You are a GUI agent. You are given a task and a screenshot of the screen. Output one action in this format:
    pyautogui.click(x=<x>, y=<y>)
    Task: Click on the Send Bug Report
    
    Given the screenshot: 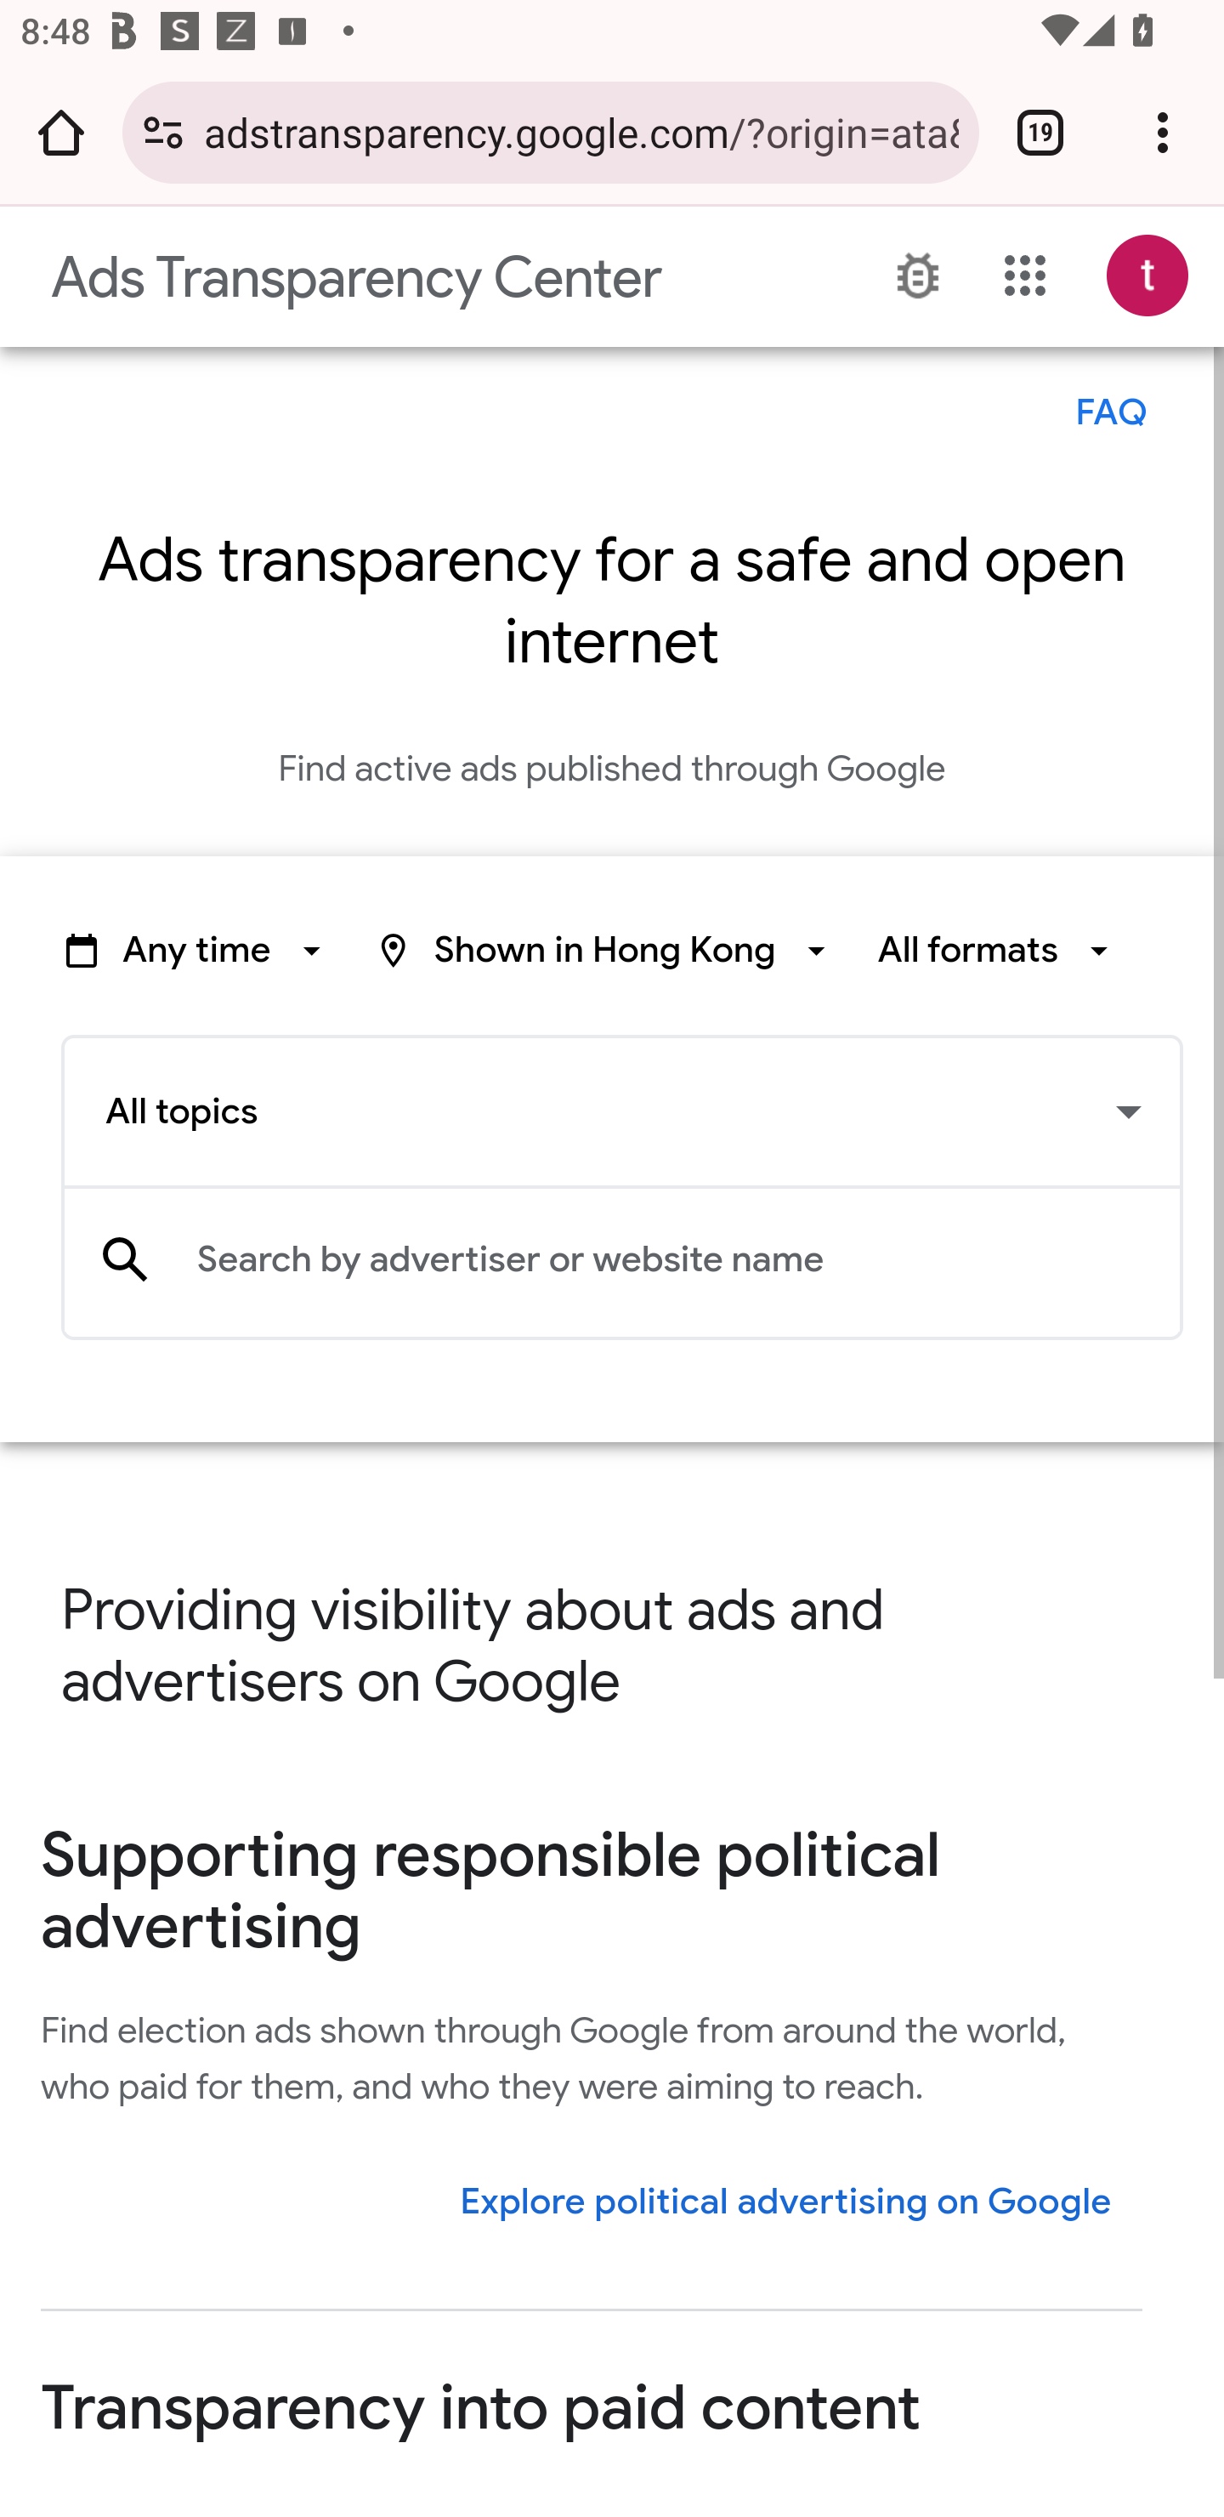 What is the action you would take?
    pyautogui.click(x=918, y=276)
    